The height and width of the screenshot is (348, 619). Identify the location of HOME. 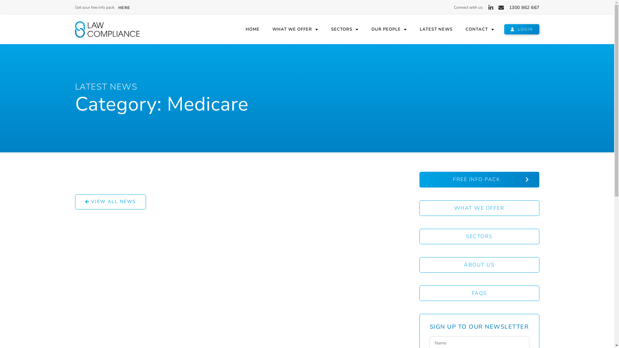
(253, 29).